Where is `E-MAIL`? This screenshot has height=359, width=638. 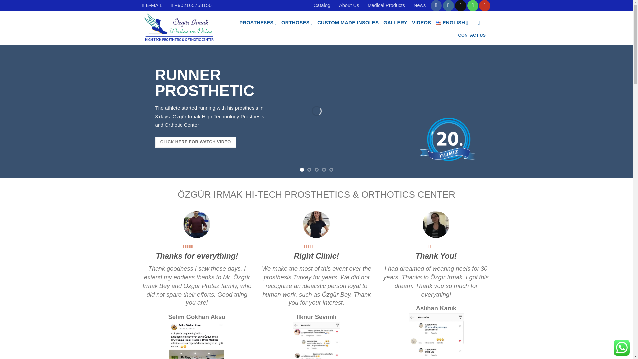 E-MAIL is located at coordinates (152, 5).